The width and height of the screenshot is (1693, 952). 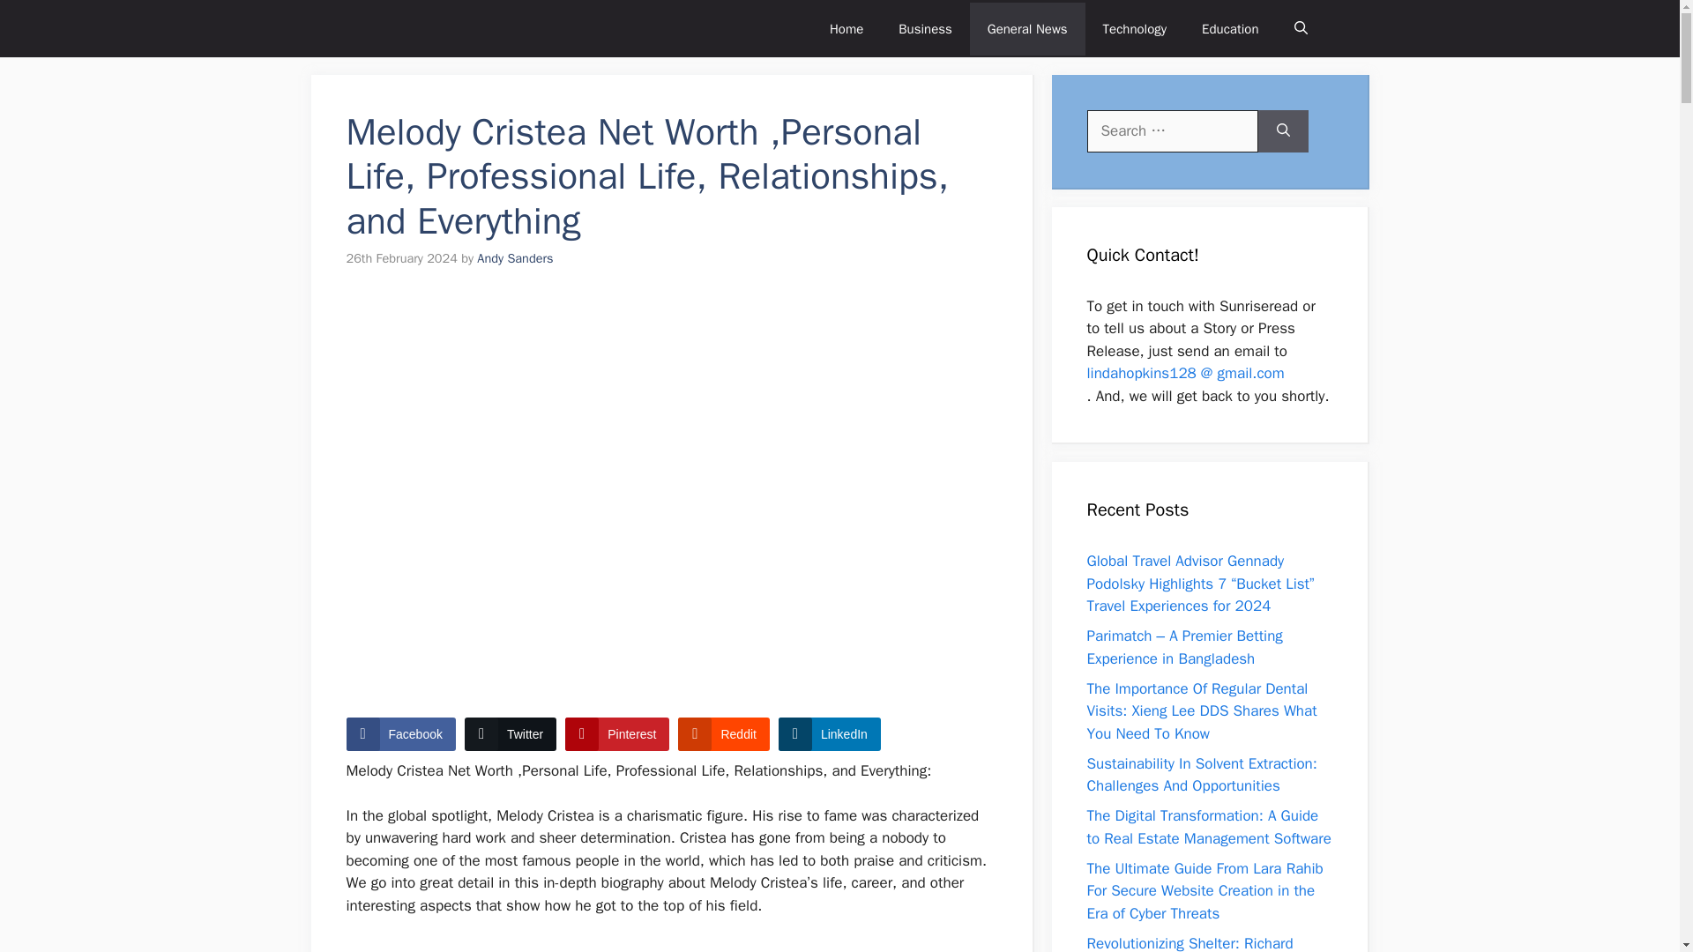 I want to click on Education, so click(x=1229, y=28).